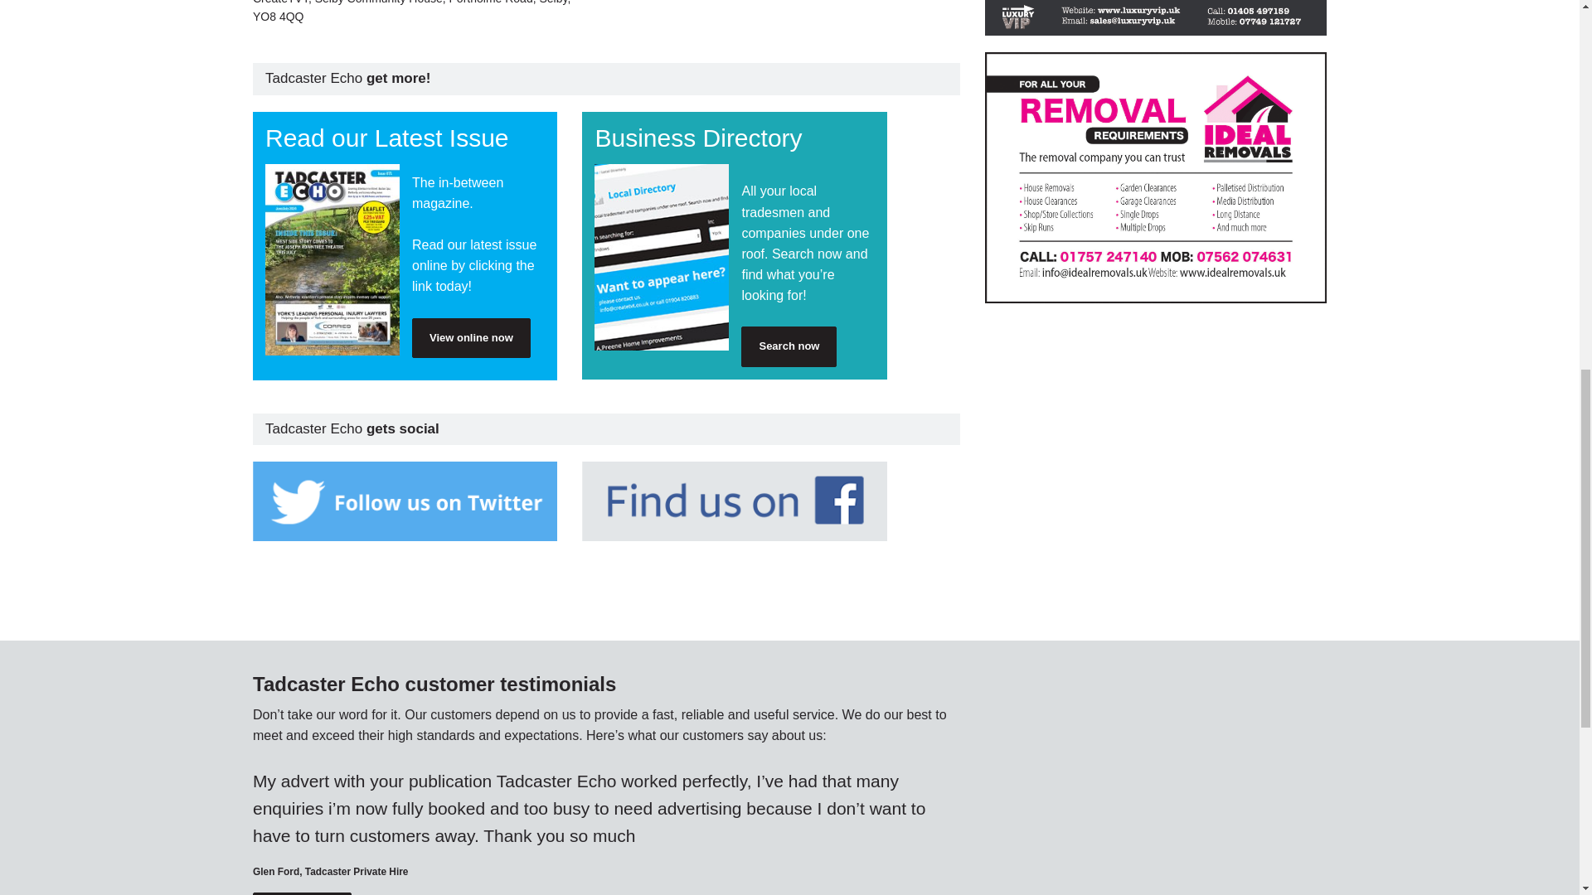  I want to click on Search now, so click(789, 346).